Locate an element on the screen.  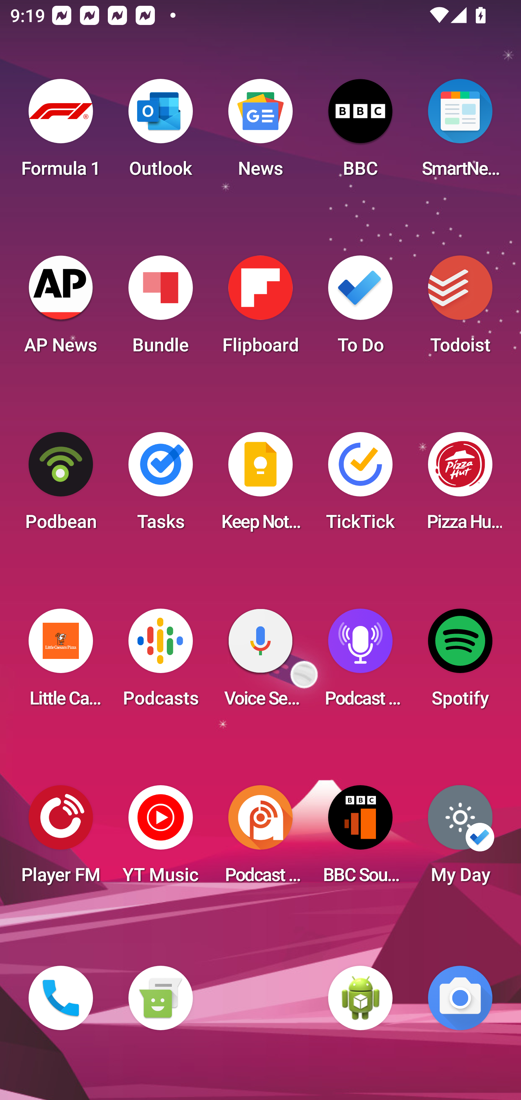
Outlook is located at coordinates (160, 132).